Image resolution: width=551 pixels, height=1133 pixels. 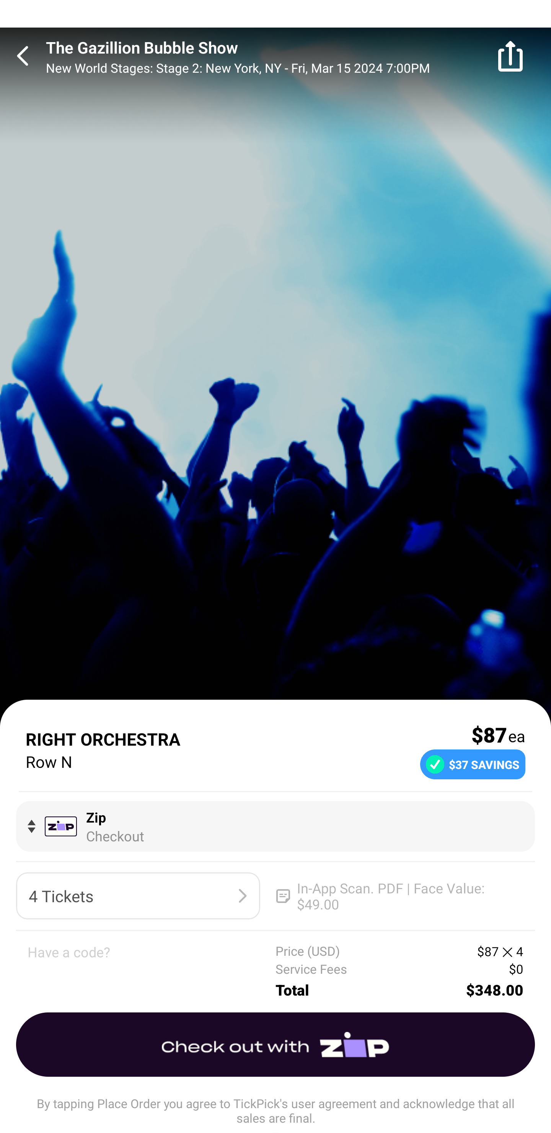 I want to click on Have a code?, so click(x=152, y=971).